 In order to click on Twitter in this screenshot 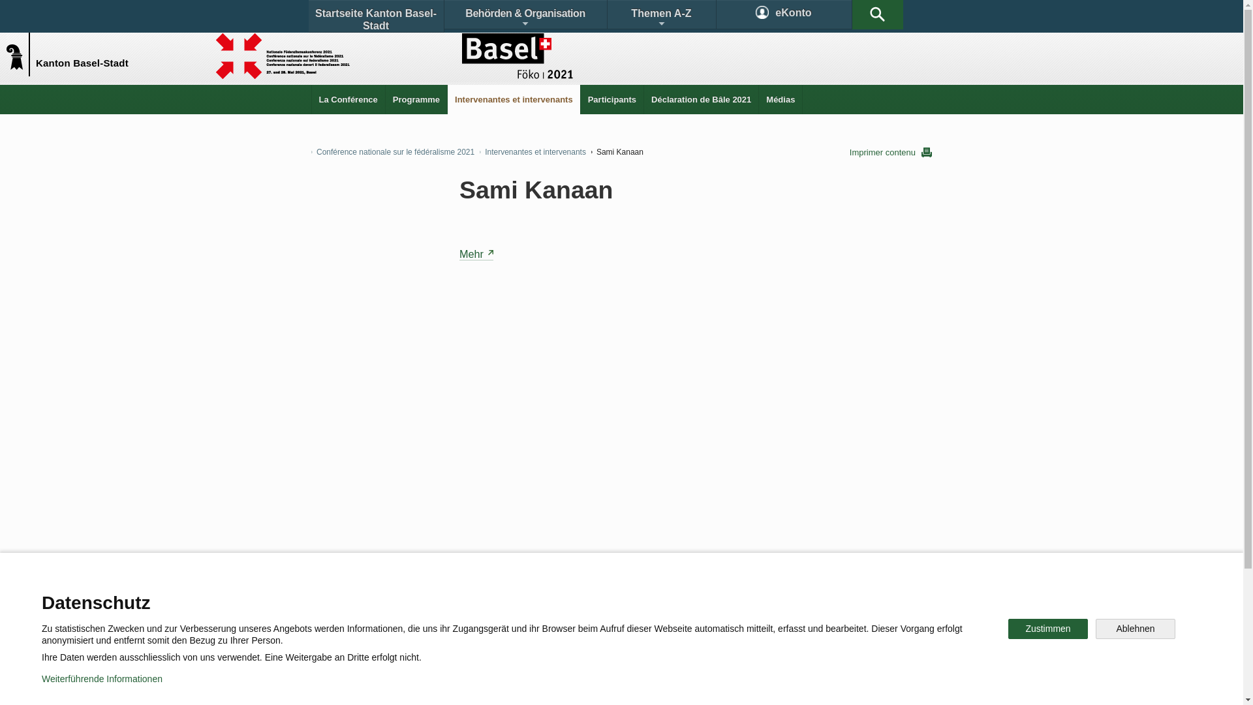, I will do `click(553, 642)`.